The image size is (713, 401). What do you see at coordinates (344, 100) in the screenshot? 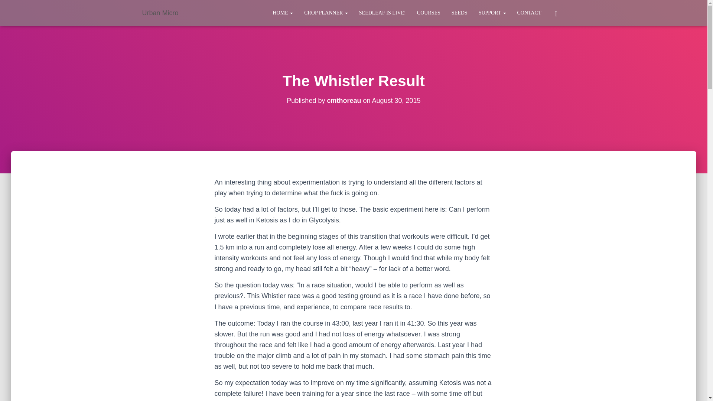
I see `cmthoreau` at bounding box center [344, 100].